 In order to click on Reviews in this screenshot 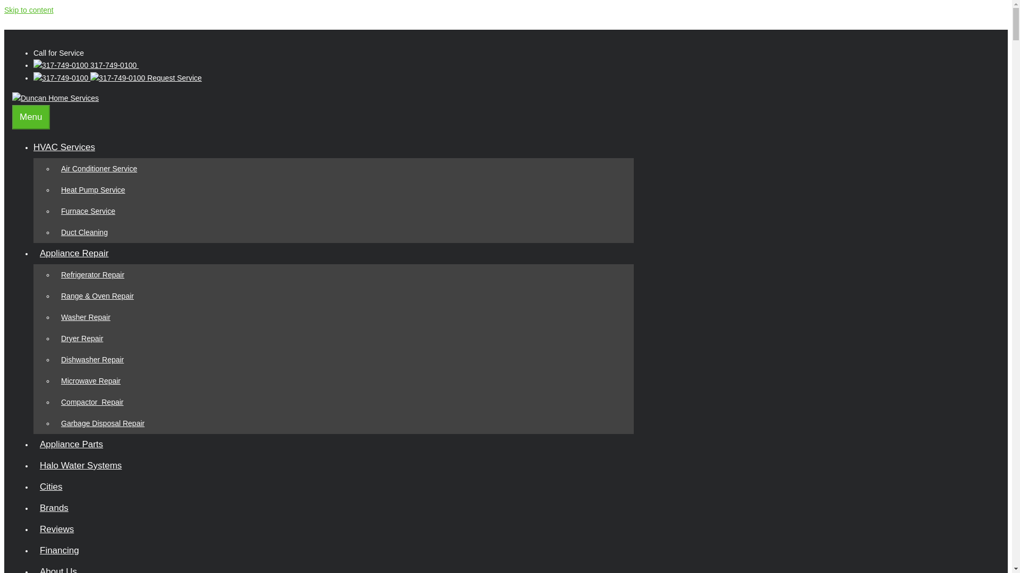, I will do `click(57, 529)`.